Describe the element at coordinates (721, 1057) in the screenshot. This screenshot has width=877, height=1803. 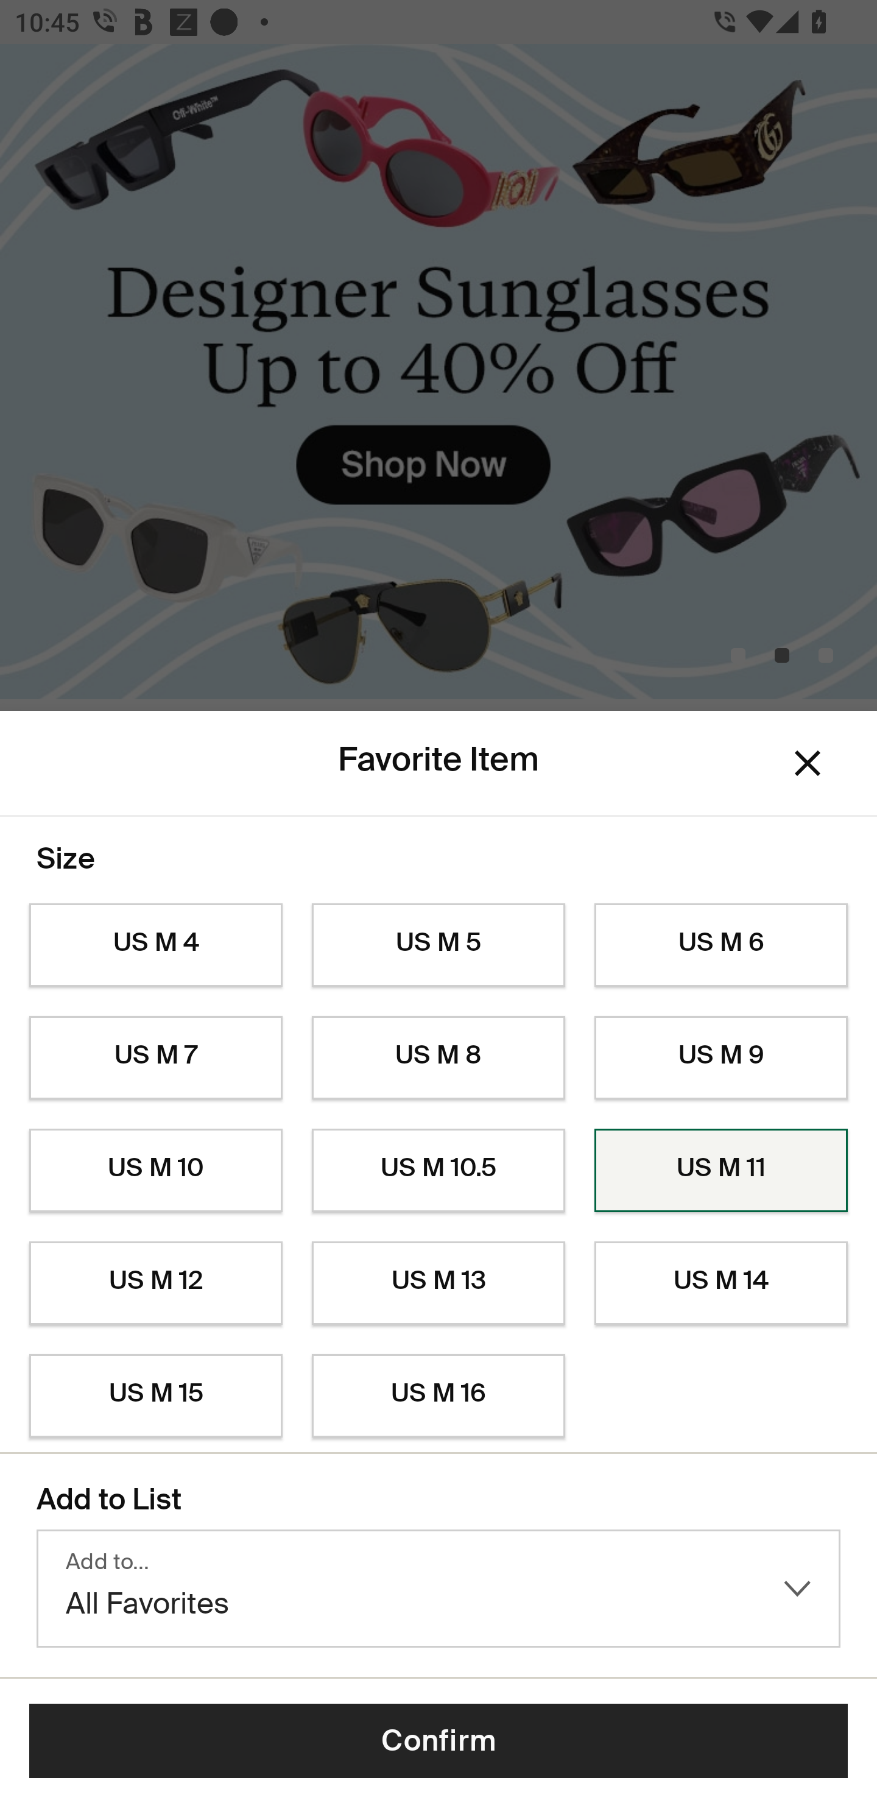
I see `US M 9` at that location.